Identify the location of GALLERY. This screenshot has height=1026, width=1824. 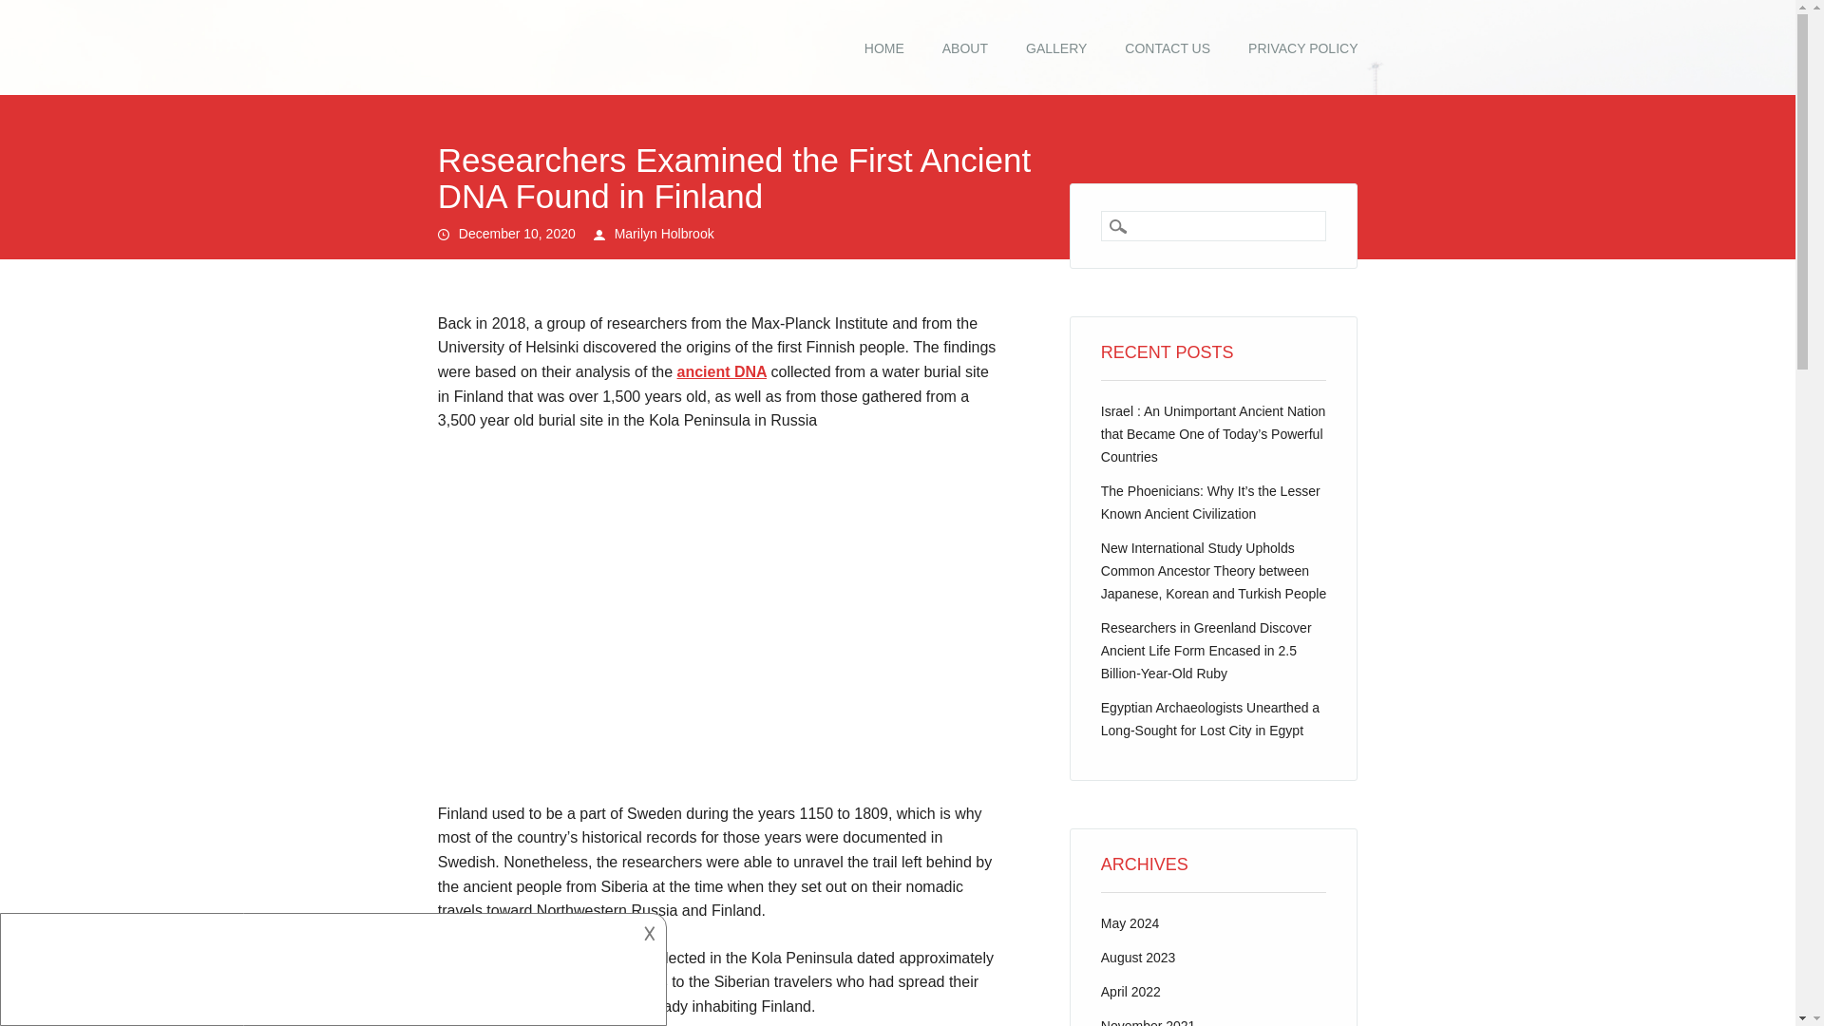
(1055, 48).